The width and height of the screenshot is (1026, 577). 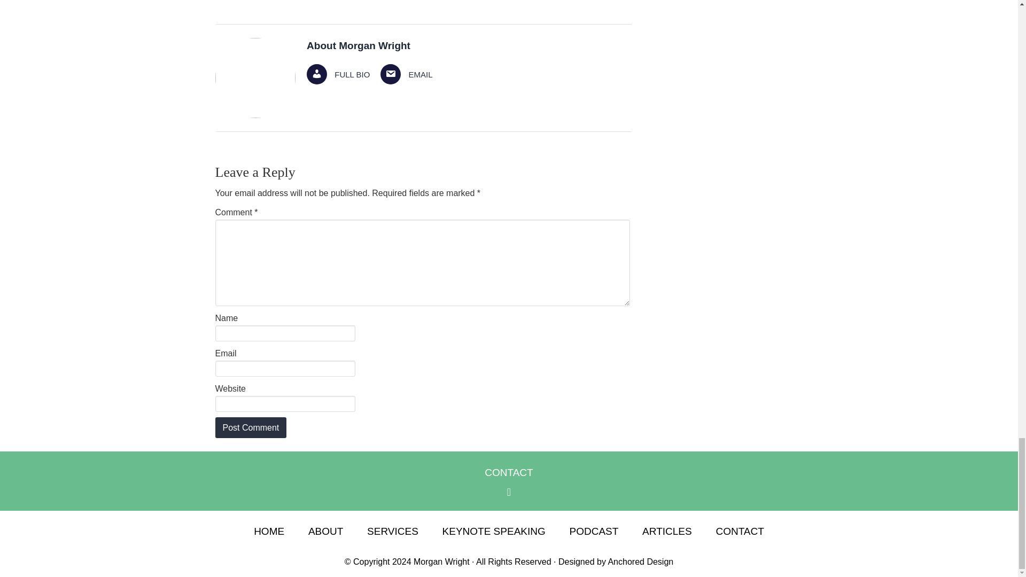 What do you see at coordinates (594, 531) in the screenshot?
I see `PODCAST` at bounding box center [594, 531].